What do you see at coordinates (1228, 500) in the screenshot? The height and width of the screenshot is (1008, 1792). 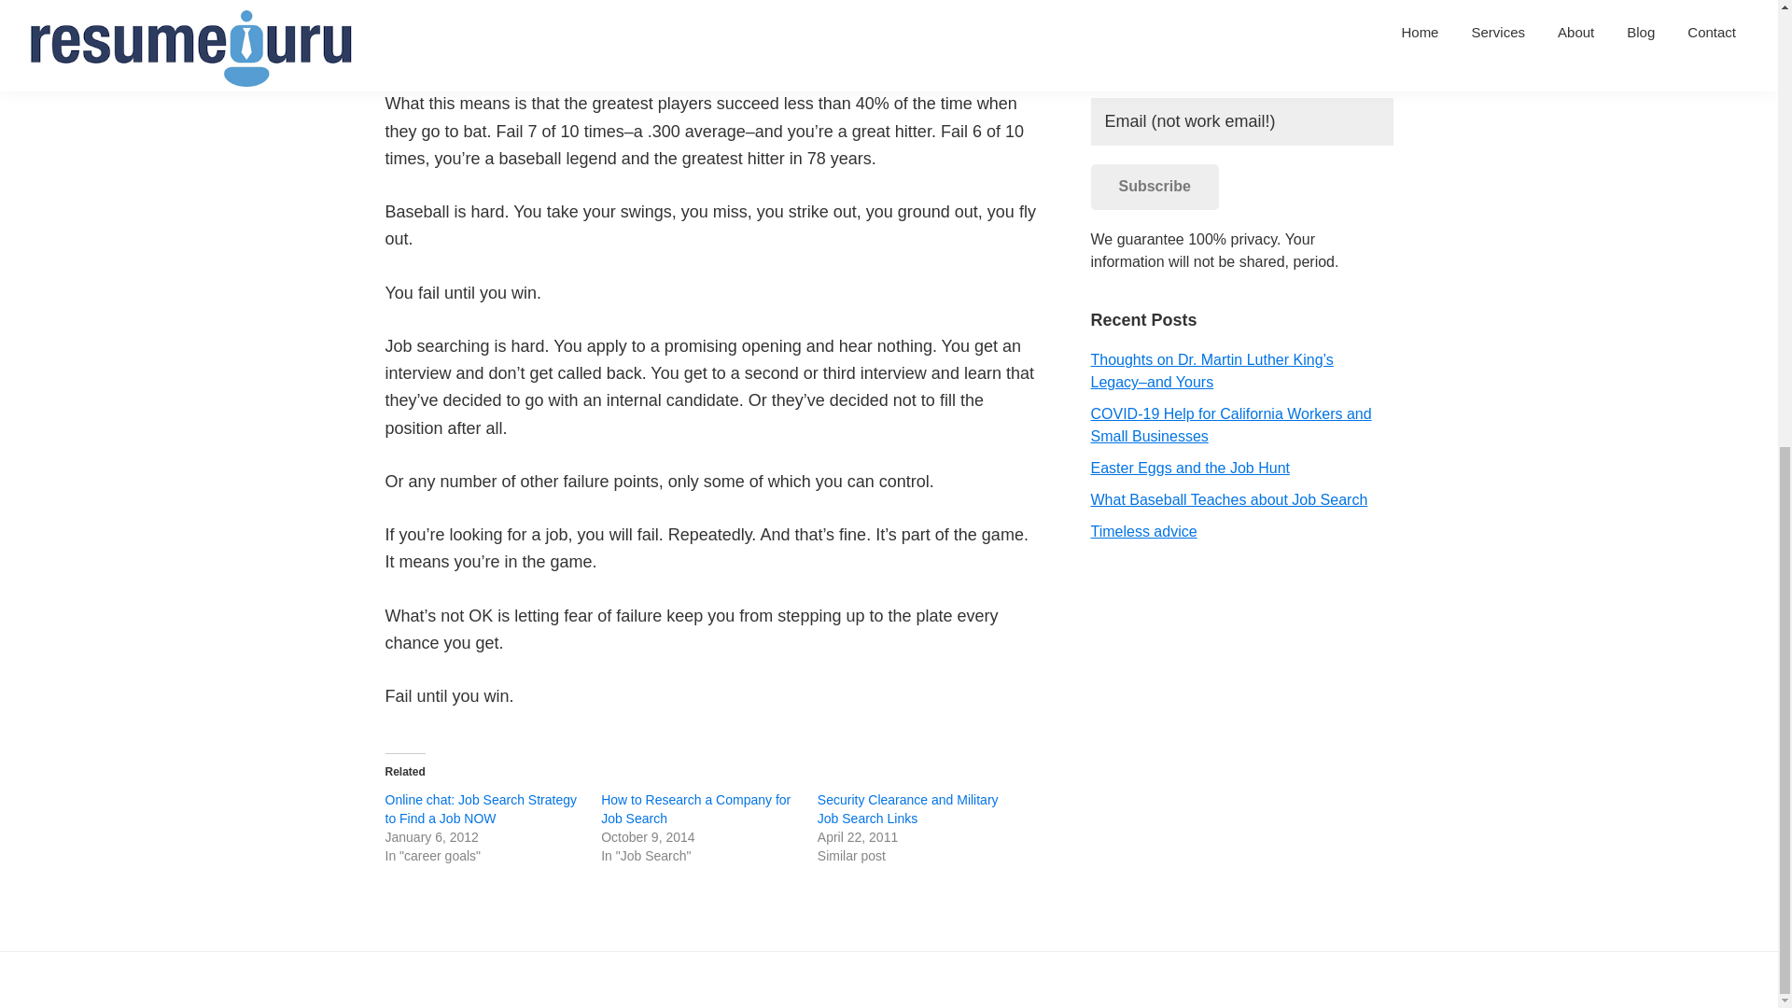 I see `What Baseball Teaches about Job Search` at bounding box center [1228, 500].